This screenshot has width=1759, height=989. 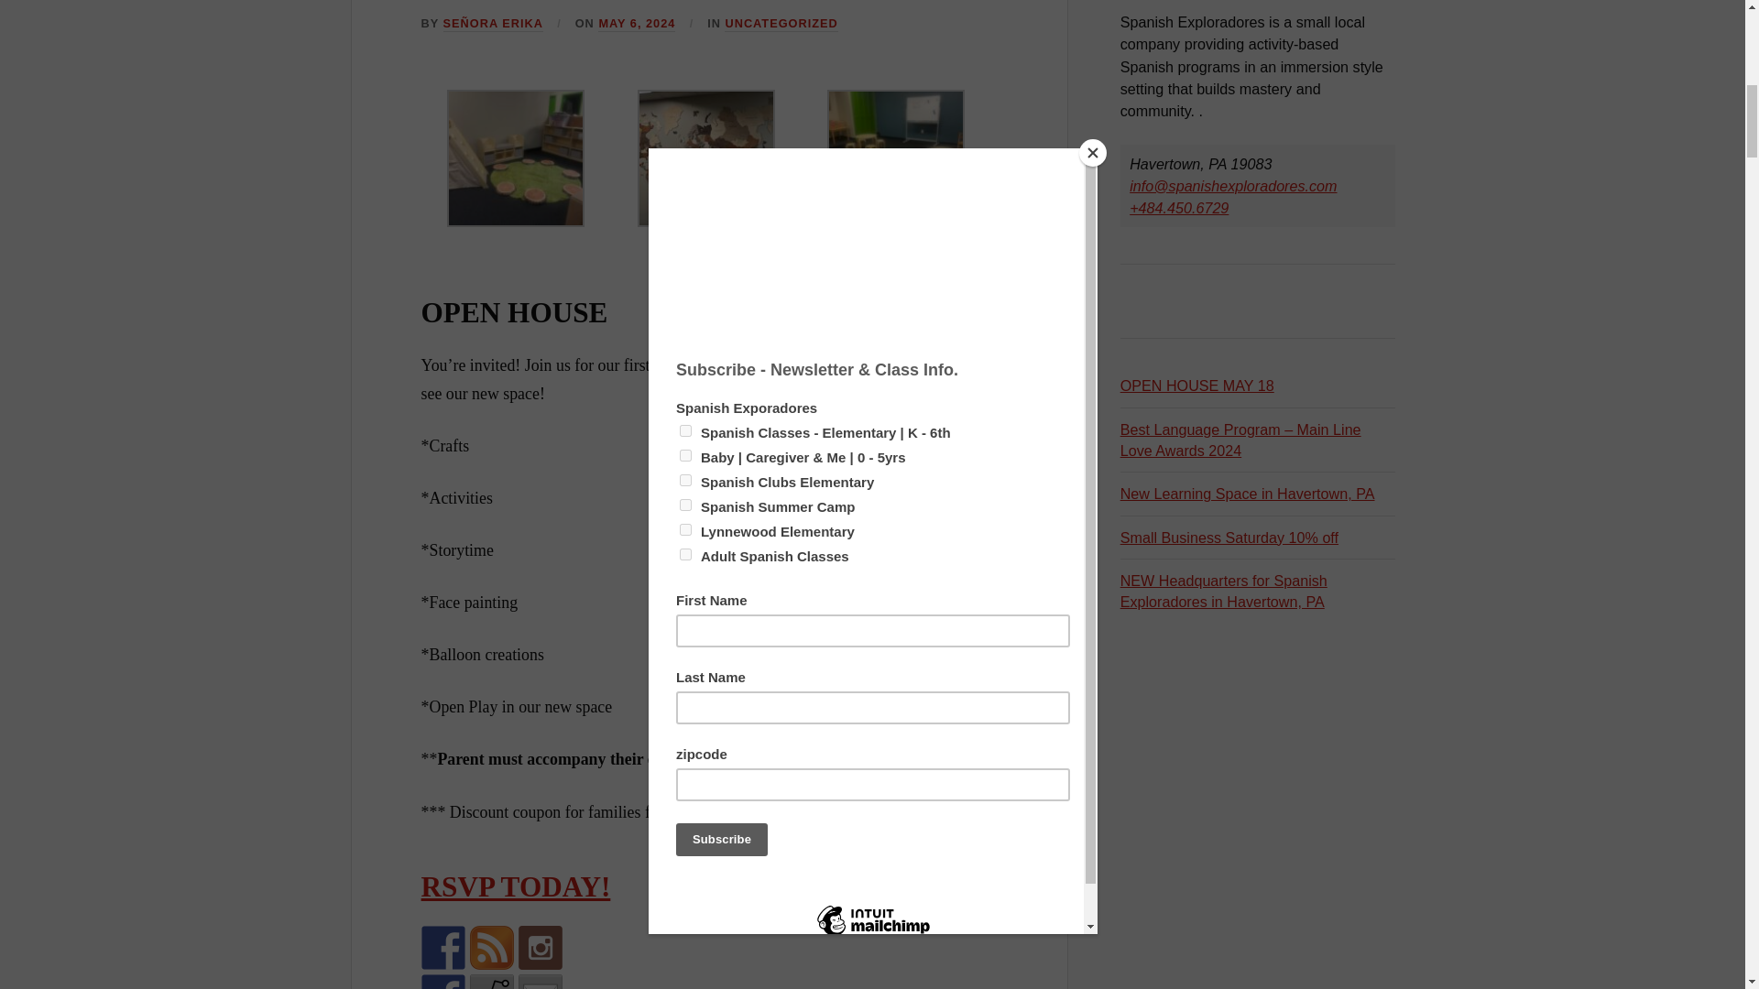 I want to click on Subscribe to our RSS Feed, so click(x=491, y=947).